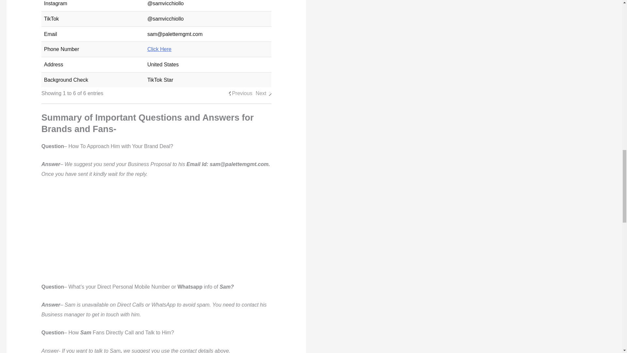 Image resolution: width=627 pixels, height=353 pixels. Describe the element at coordinates (159, 49) in the screenshot. I see `Click Here` at that location.